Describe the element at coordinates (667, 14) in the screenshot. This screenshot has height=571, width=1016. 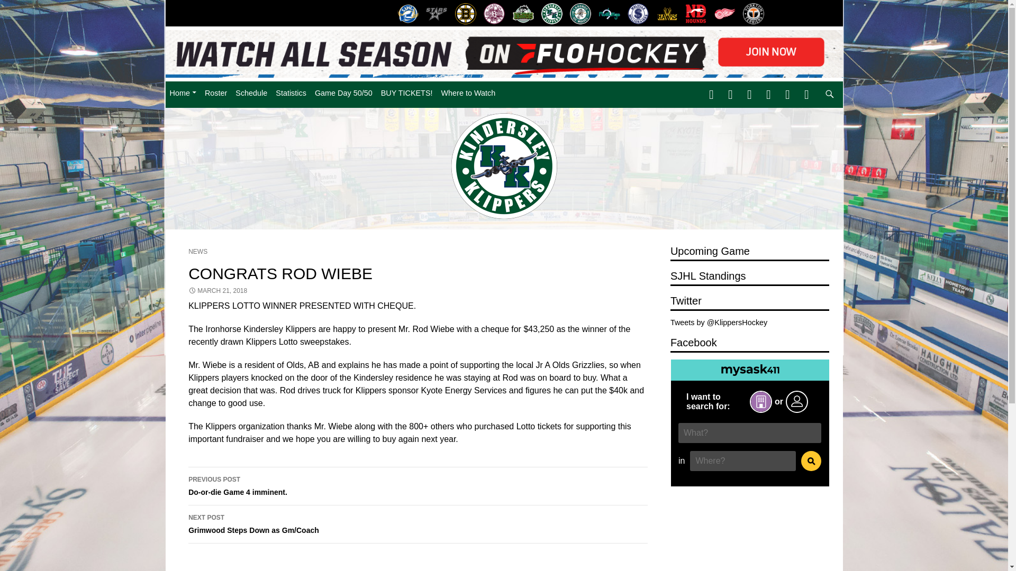
I see `Nipawin Hawks` at that location.